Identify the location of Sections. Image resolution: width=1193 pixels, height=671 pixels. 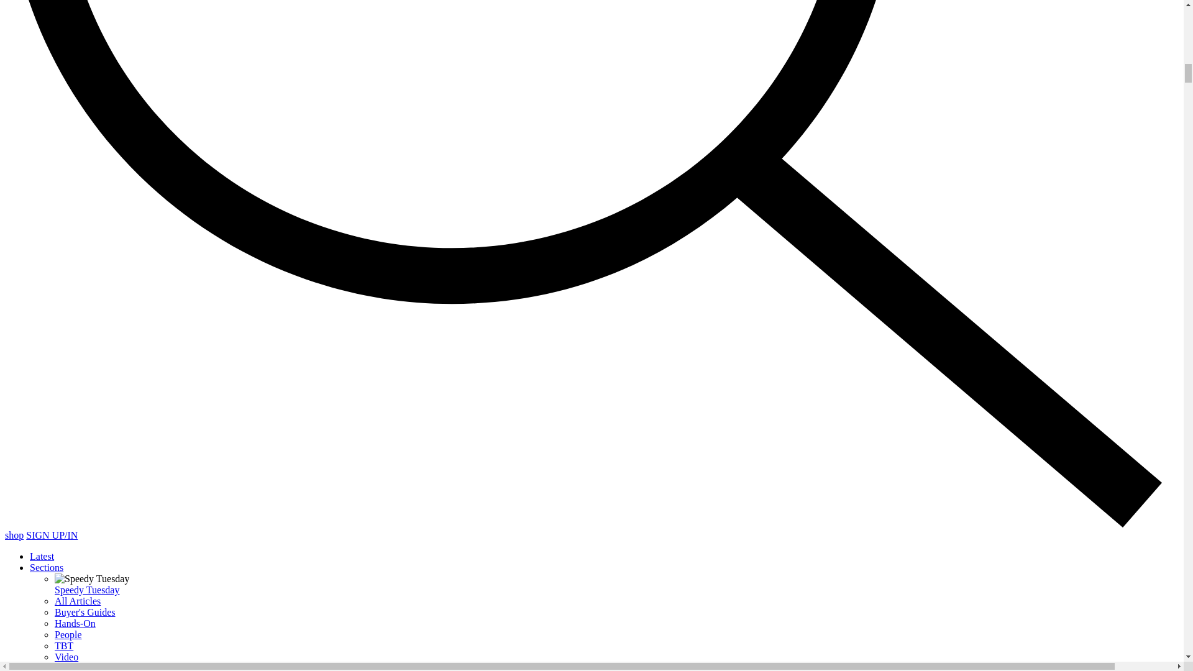
(46, 568).